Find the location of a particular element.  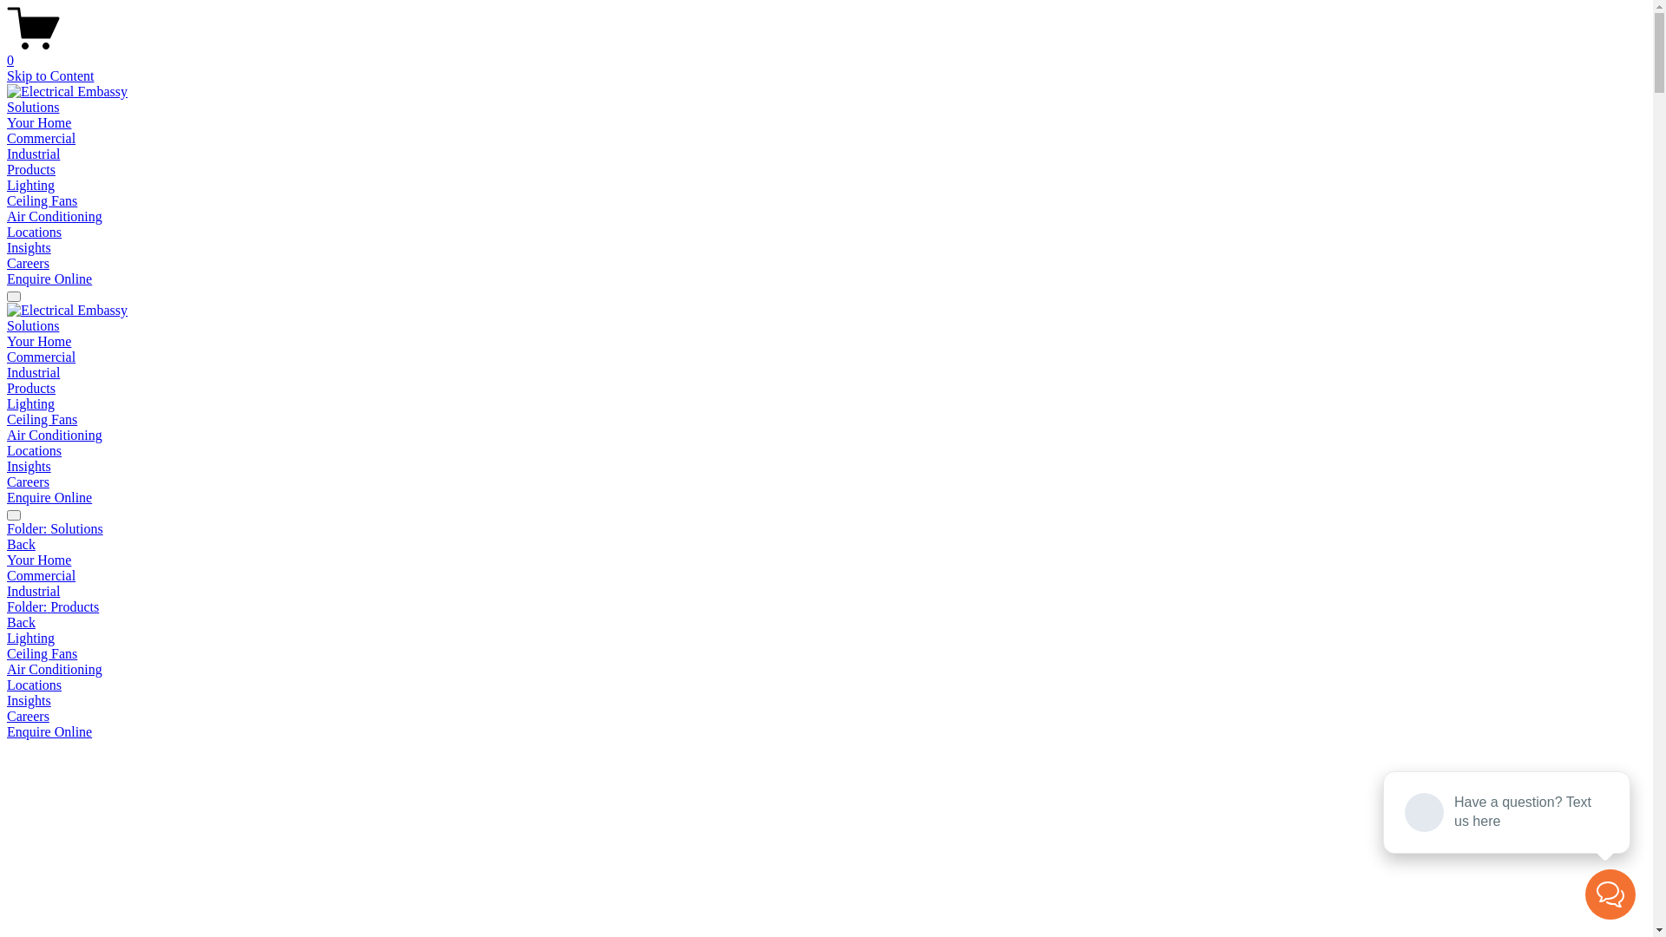

Air Conditioning is located at coordinates (826, 670).